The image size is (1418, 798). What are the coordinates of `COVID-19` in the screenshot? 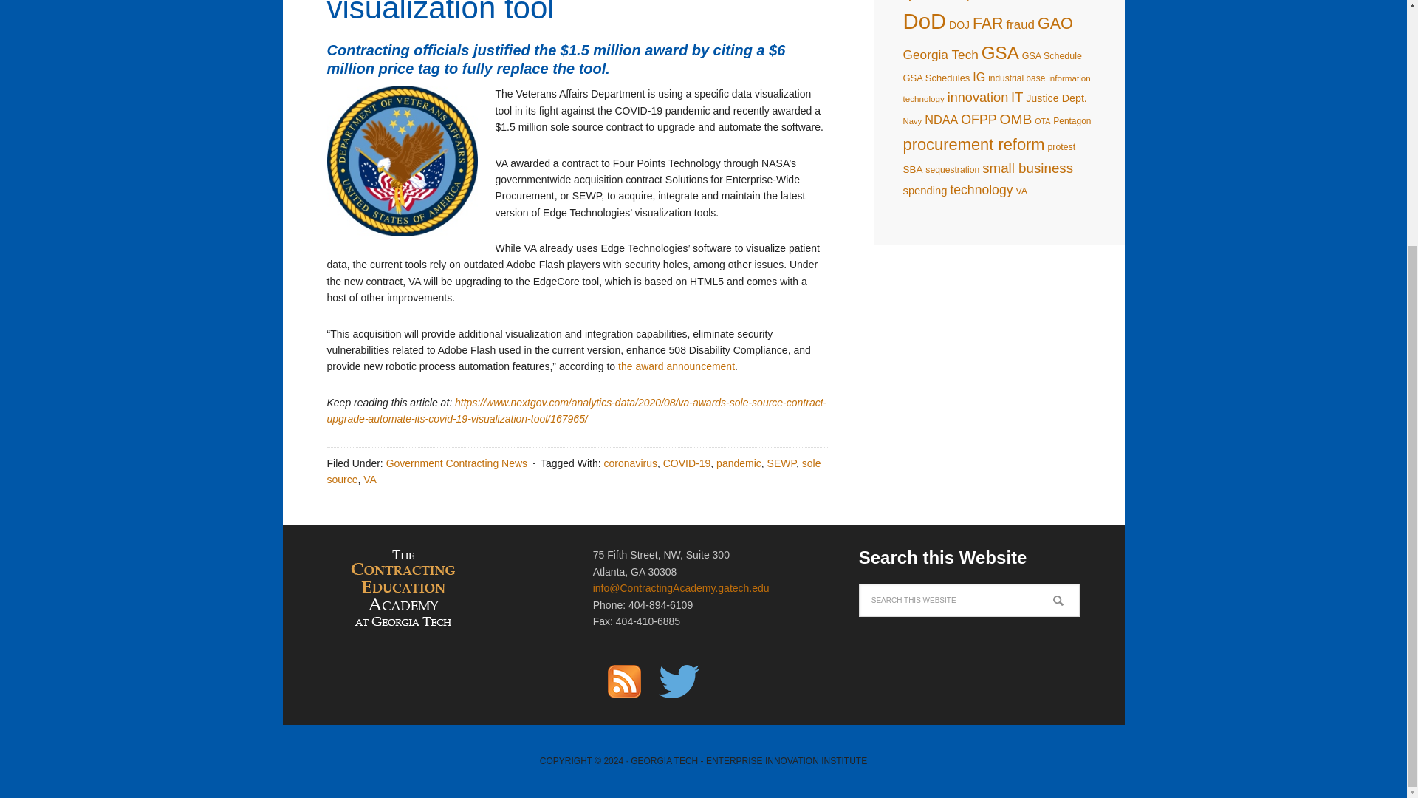 It's located at (687, 463).